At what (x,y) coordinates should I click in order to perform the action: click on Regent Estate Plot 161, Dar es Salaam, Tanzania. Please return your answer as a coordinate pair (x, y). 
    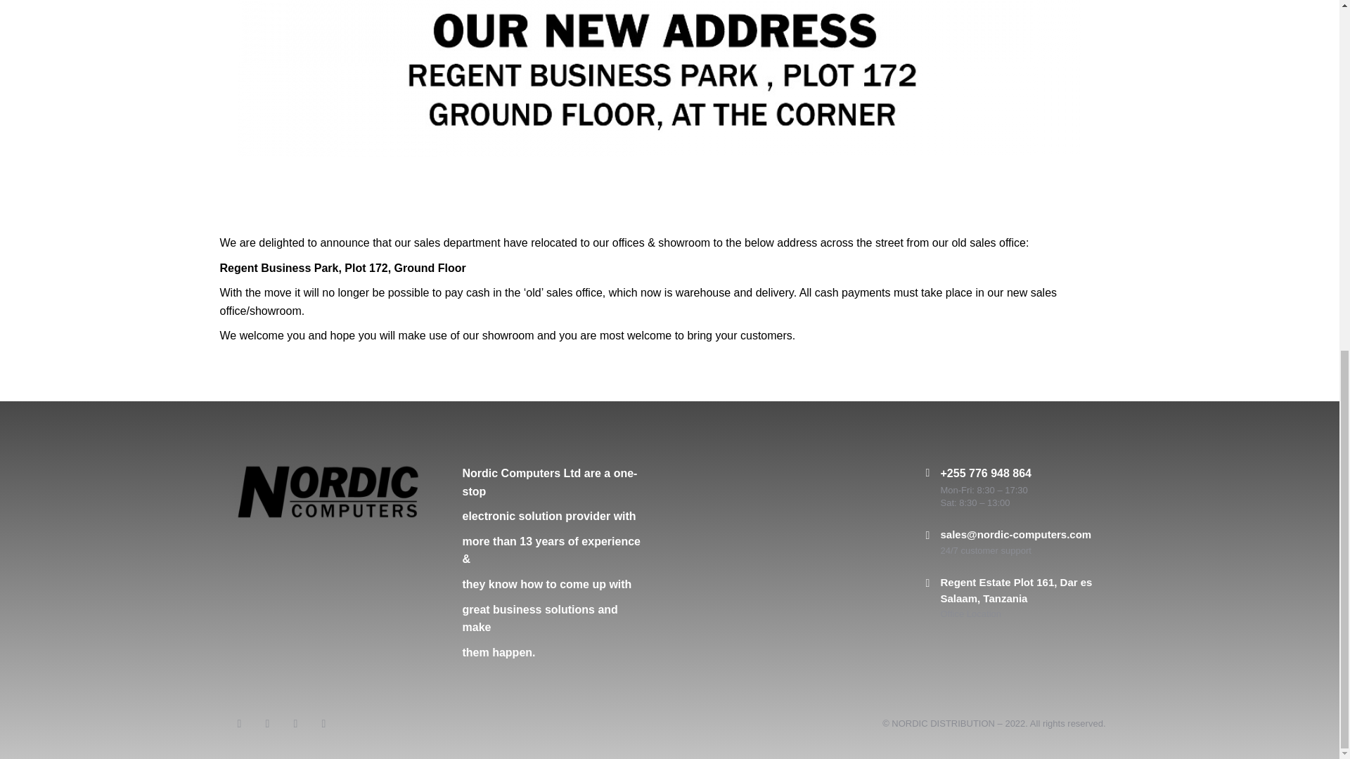
    Looking at the image, I should click on (1017, 590).